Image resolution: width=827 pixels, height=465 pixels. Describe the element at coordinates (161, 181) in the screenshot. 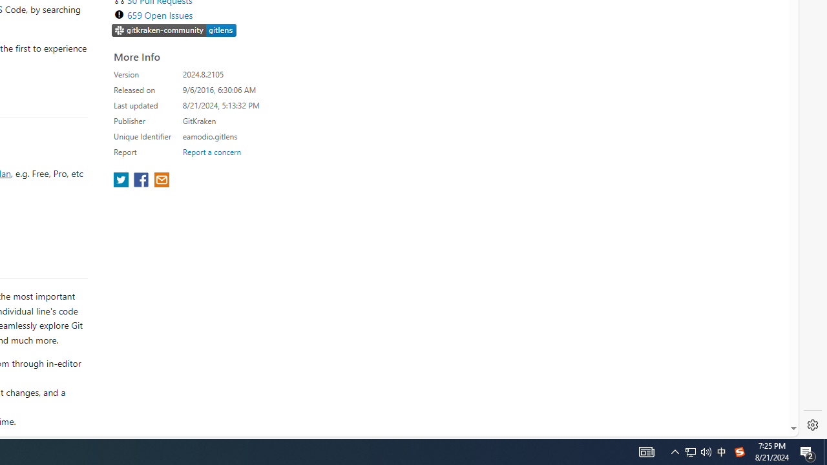

I see `share extension on email` at that location.